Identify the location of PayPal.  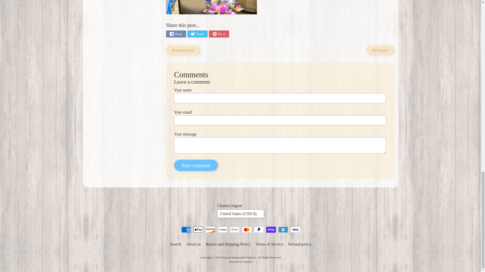
(259, 230).